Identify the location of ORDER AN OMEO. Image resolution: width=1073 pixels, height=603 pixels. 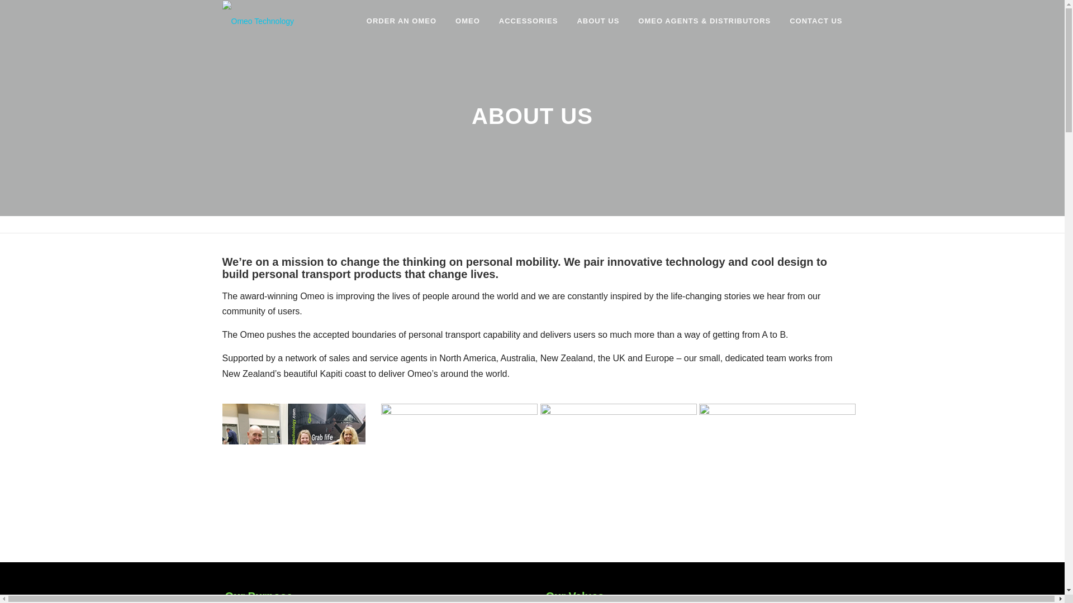
(401, 21).